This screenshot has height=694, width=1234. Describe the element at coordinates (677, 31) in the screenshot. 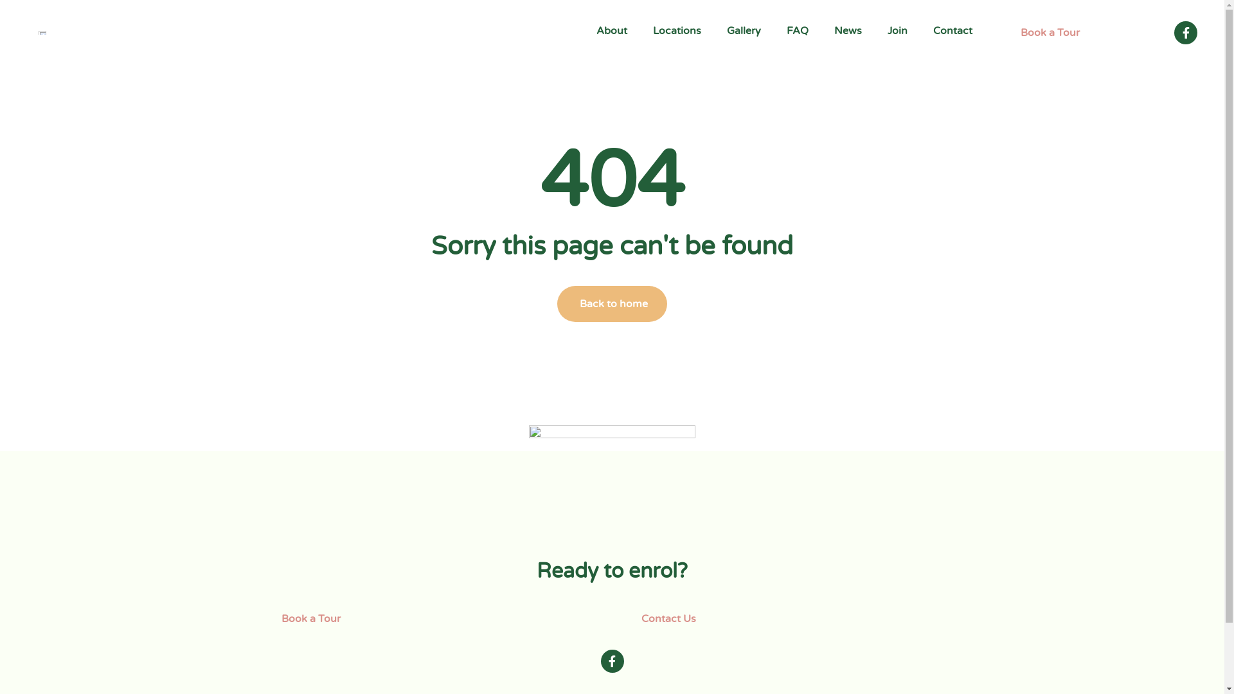

I see `Locations` at that location.